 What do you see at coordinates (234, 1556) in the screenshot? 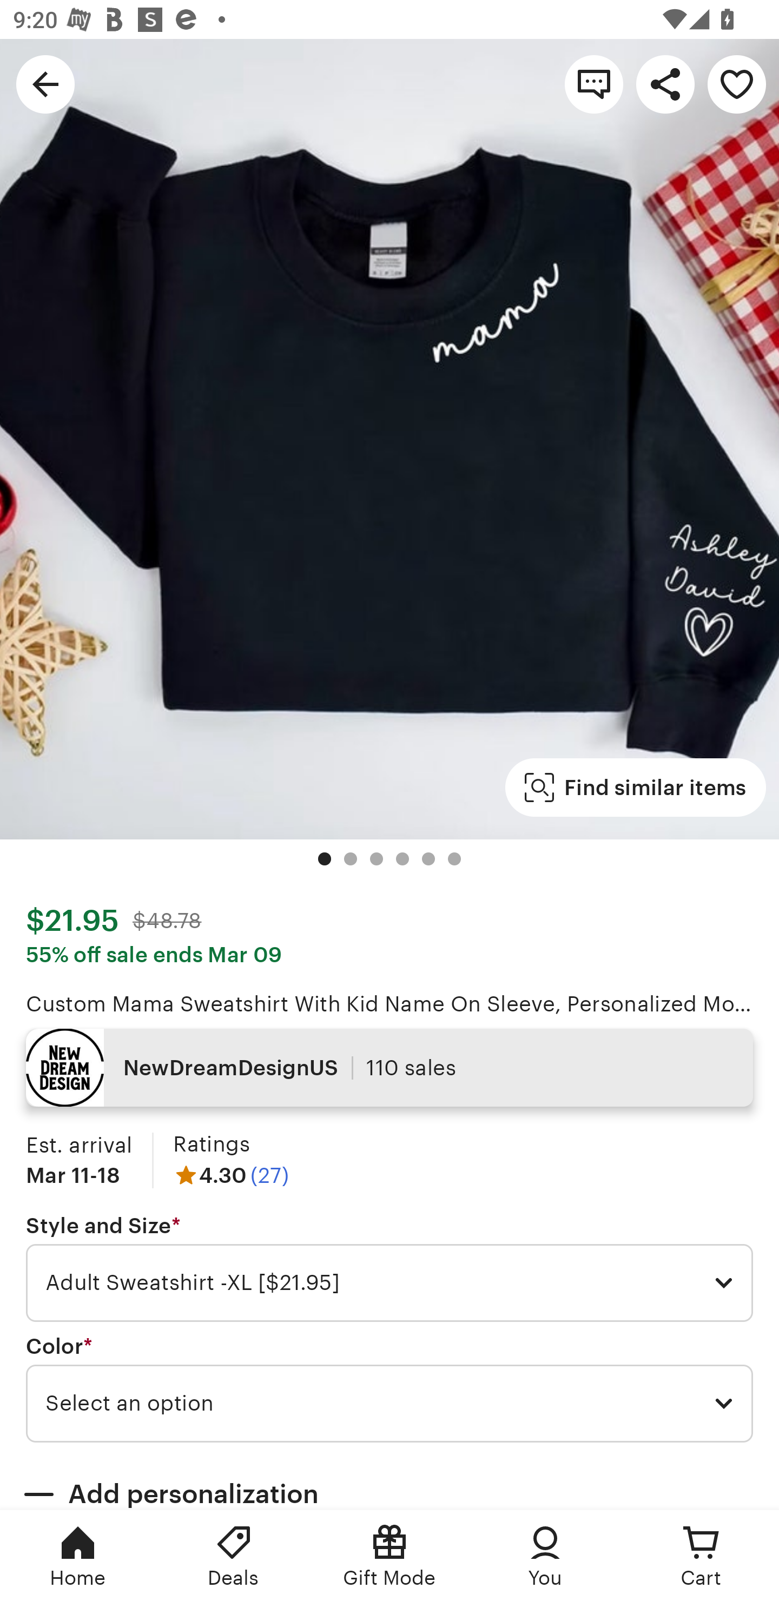
I see `Deals` at bounding box center [234, 1556].